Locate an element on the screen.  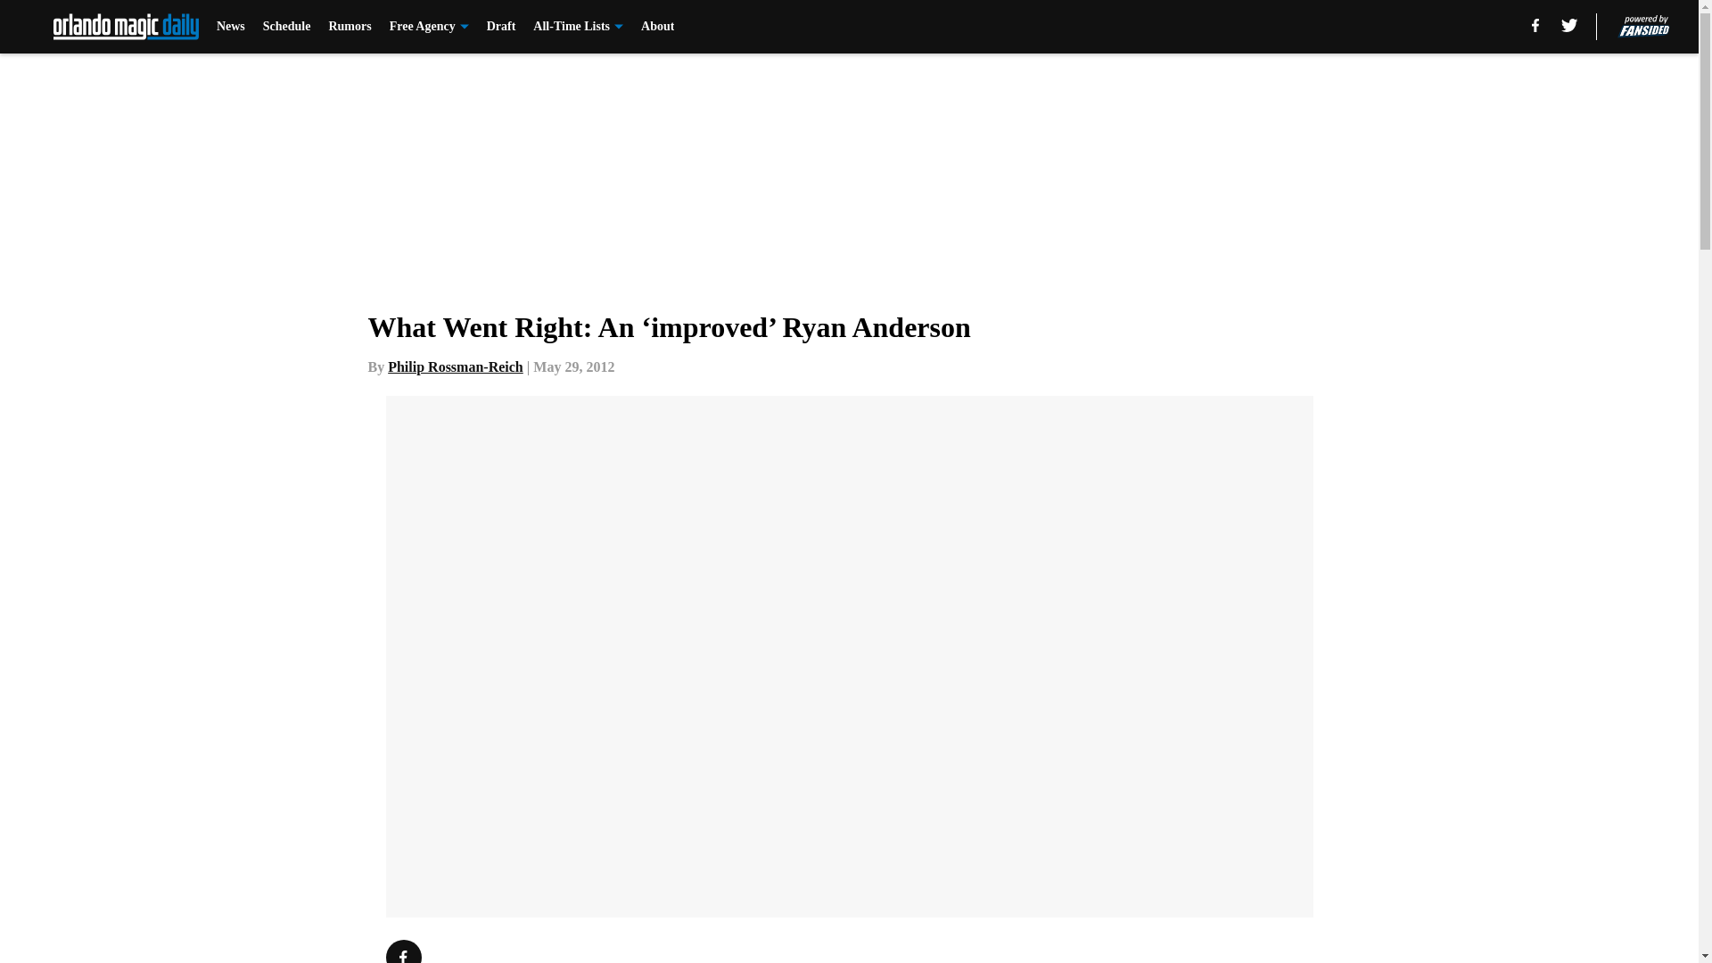
Rumors is located at coordinates (350, 27).